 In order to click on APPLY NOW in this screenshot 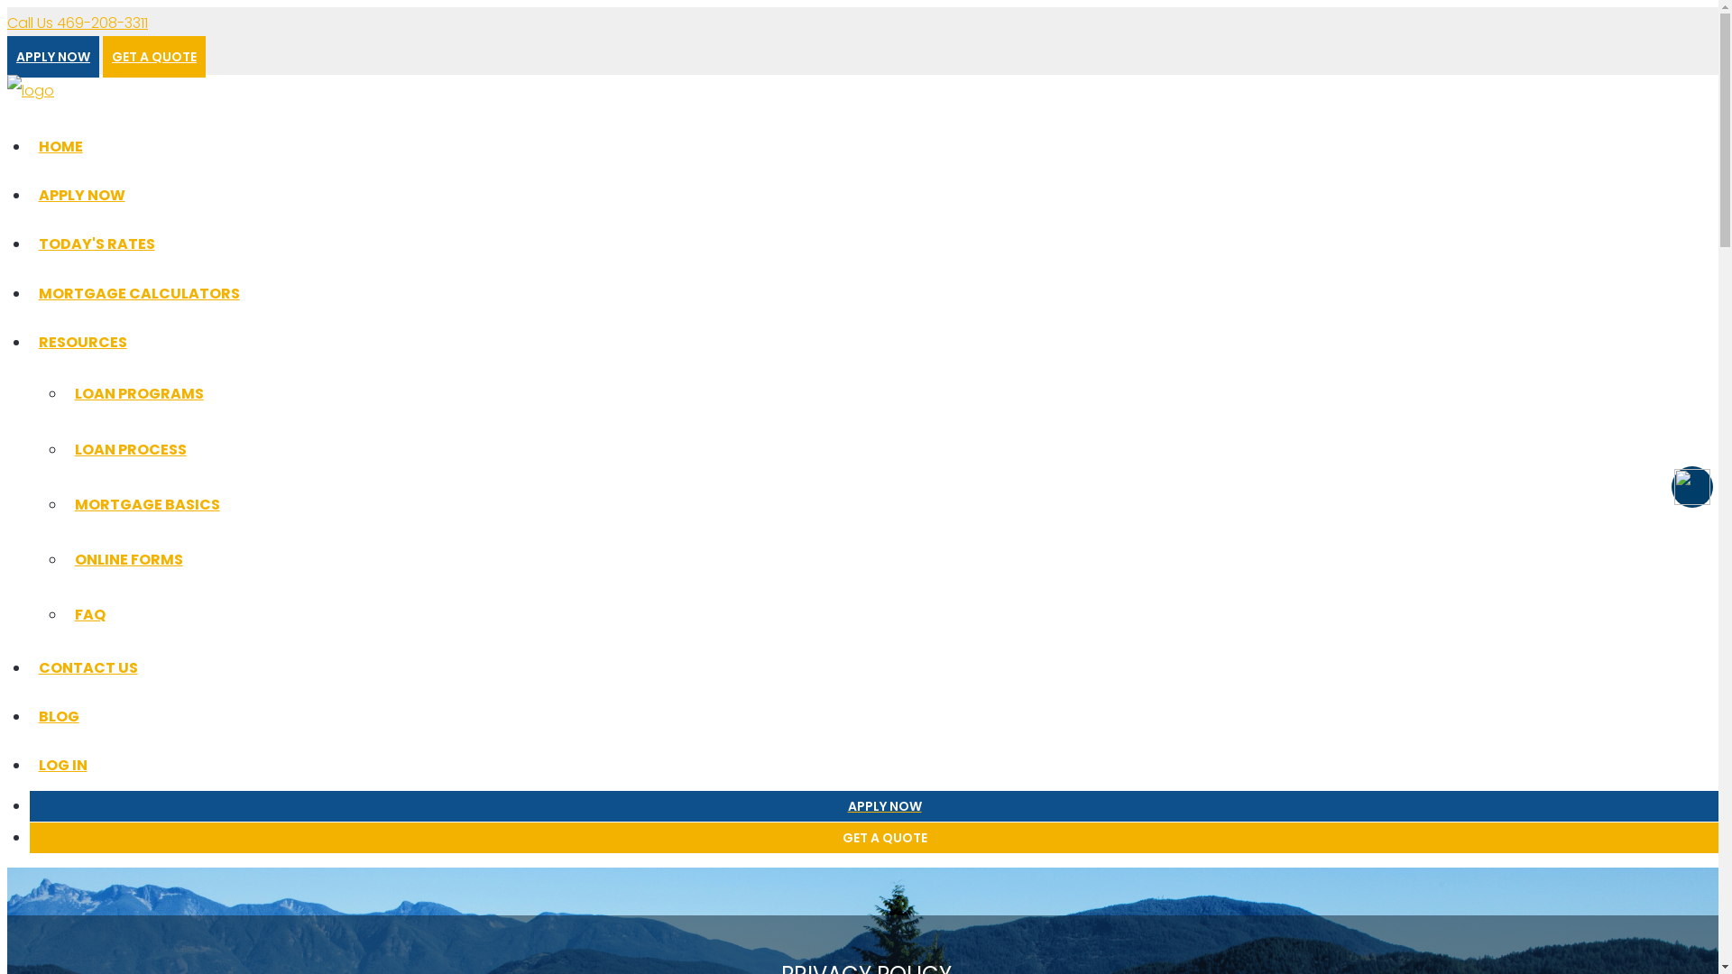, I will do `click(53, 57)`.